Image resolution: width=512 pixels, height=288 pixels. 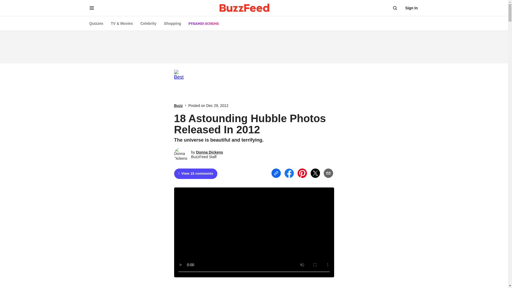 What do you see at coordinates (289, 173) in the screenshot?
I see `Facebook` at bounding box center [289, 173].